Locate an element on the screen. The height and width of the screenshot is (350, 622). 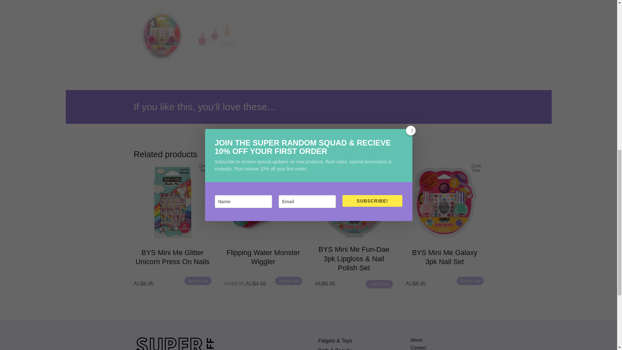
Quick view is located at coordinates (295, 169).